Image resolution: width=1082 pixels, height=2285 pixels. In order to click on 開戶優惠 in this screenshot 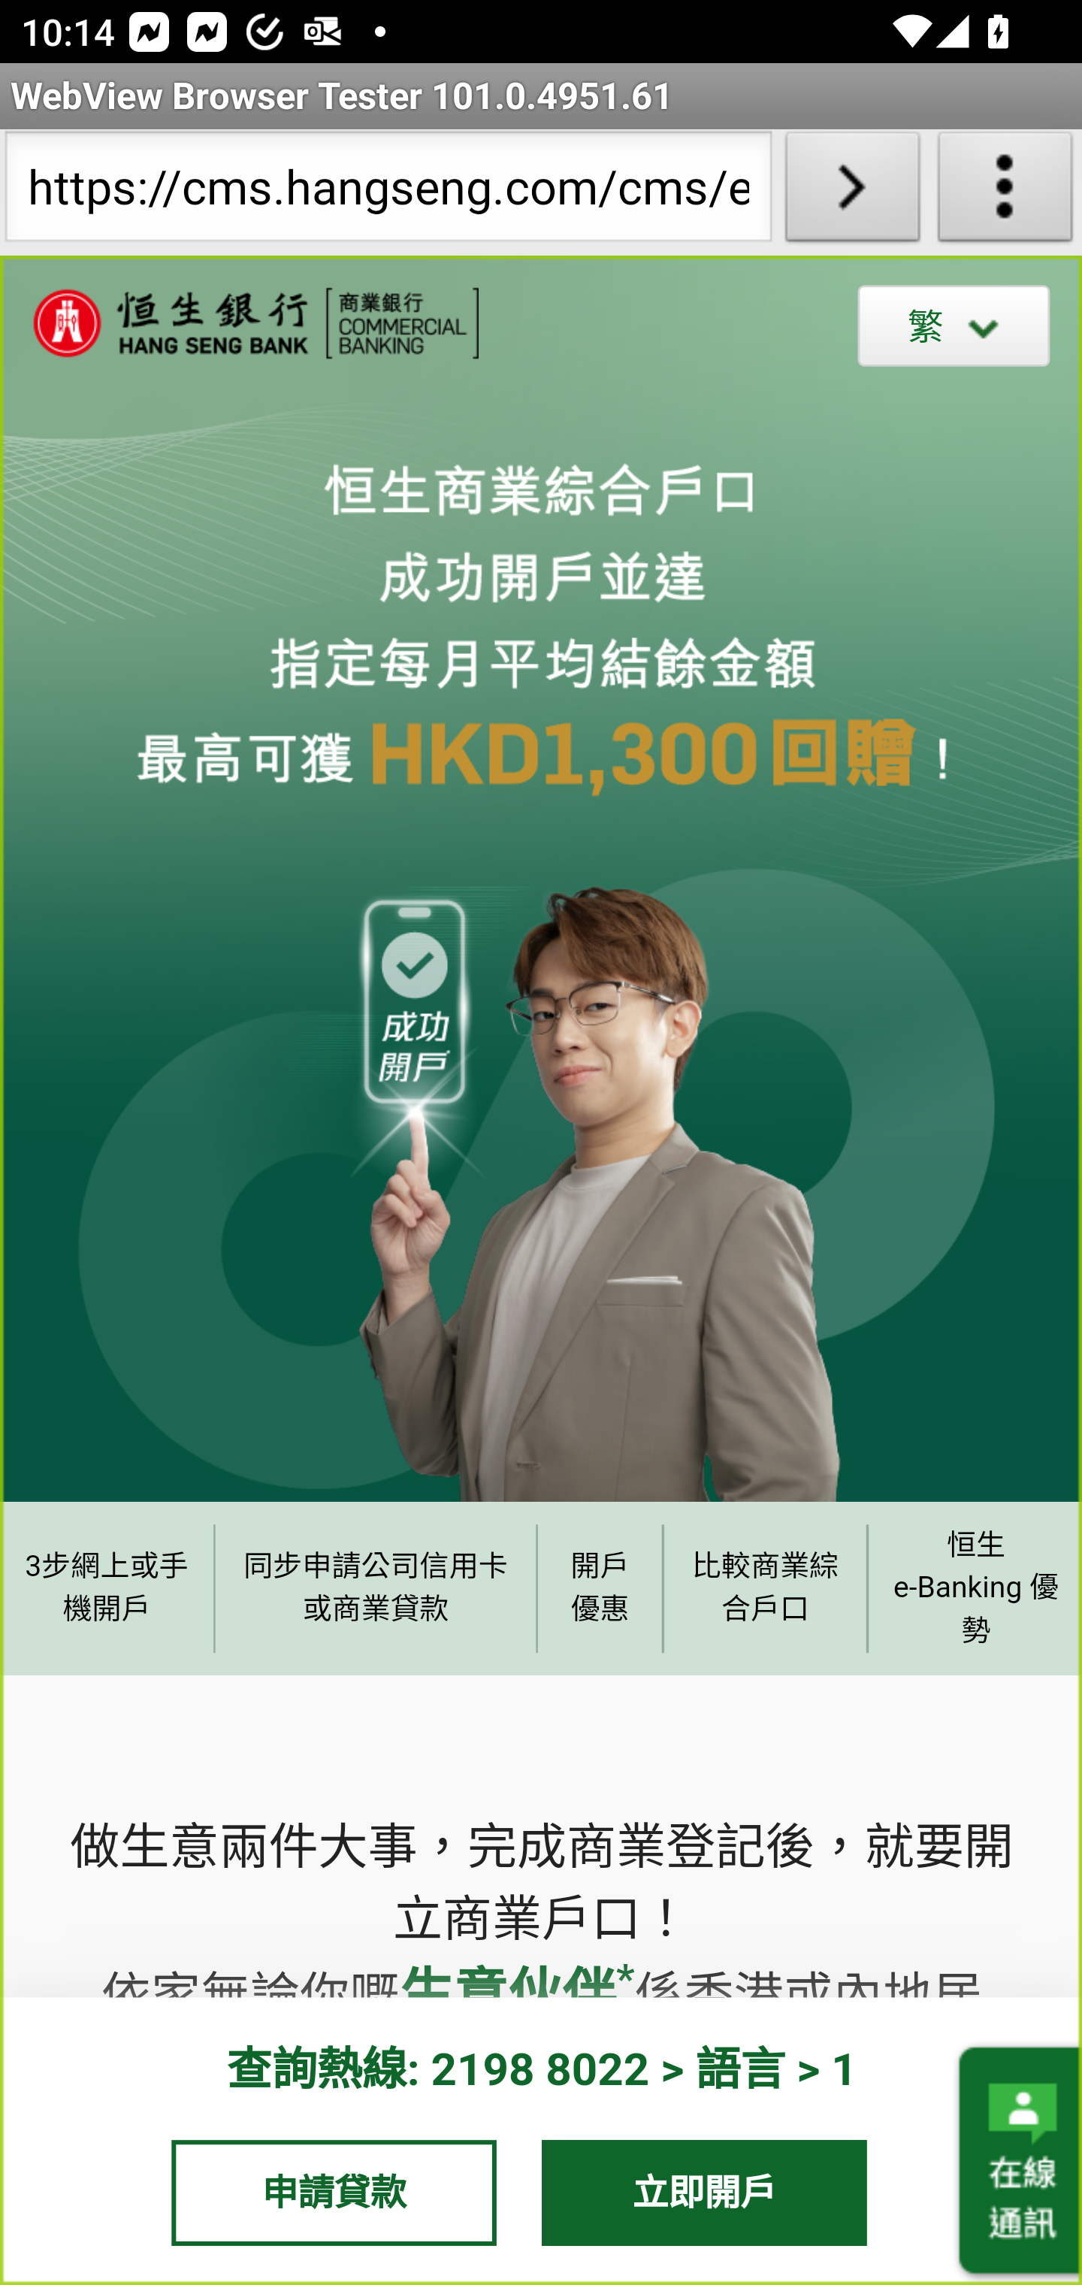, I will do `click(600, 1587)`.